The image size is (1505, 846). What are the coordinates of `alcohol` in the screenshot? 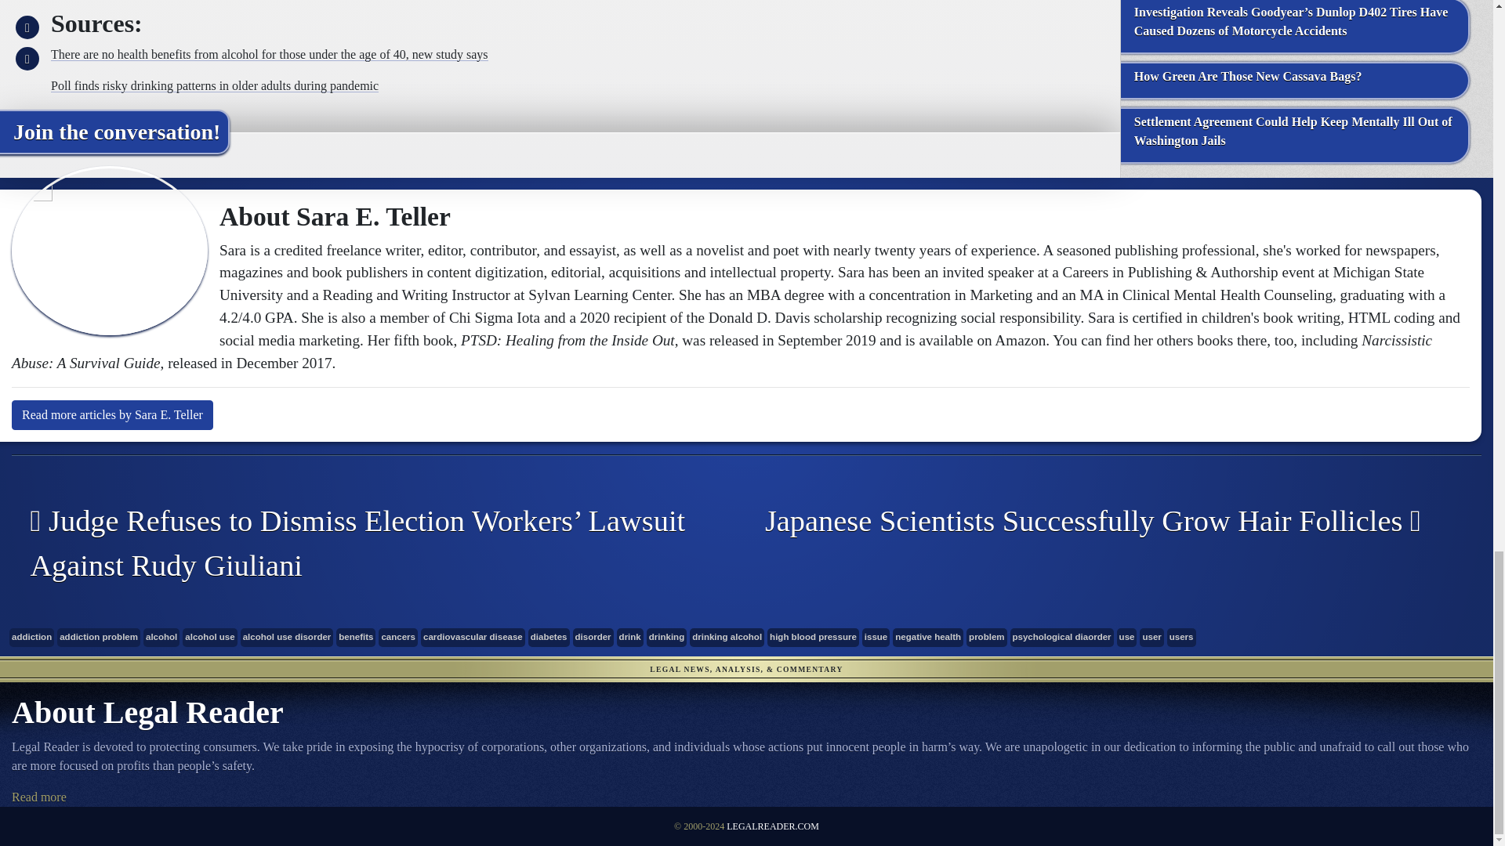 It's located at (161, 638).